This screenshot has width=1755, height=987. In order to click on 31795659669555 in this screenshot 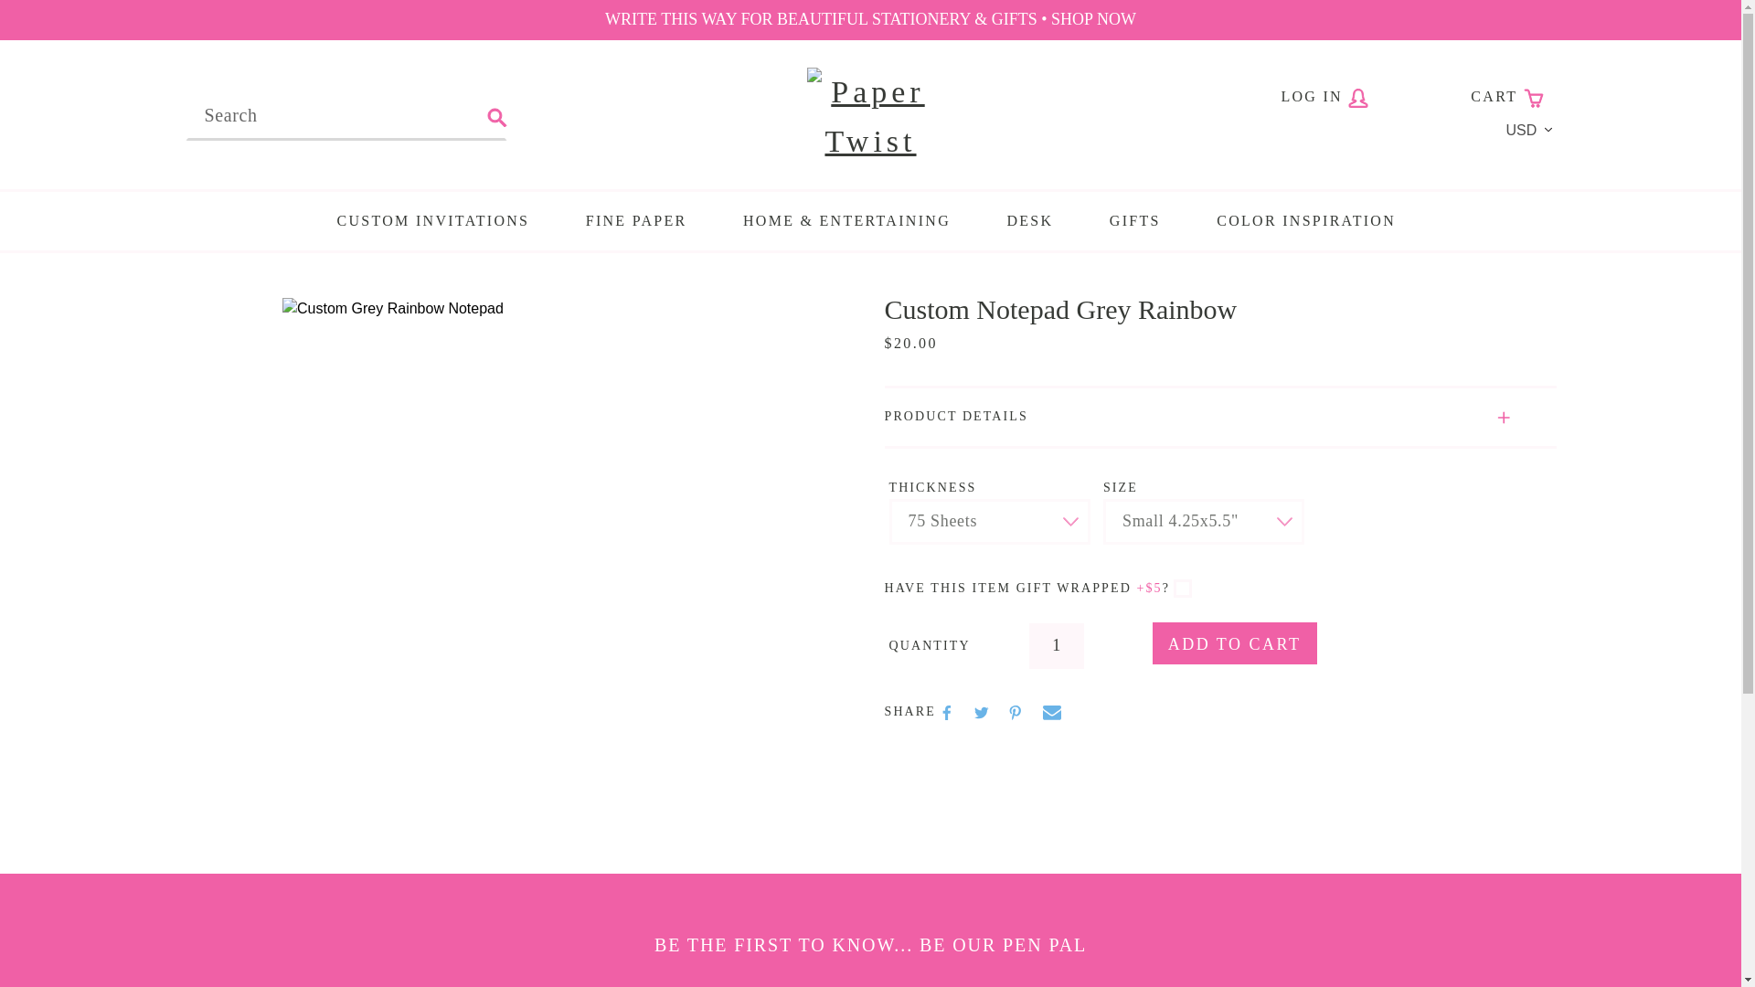, I will do `click(1183, 589)`.